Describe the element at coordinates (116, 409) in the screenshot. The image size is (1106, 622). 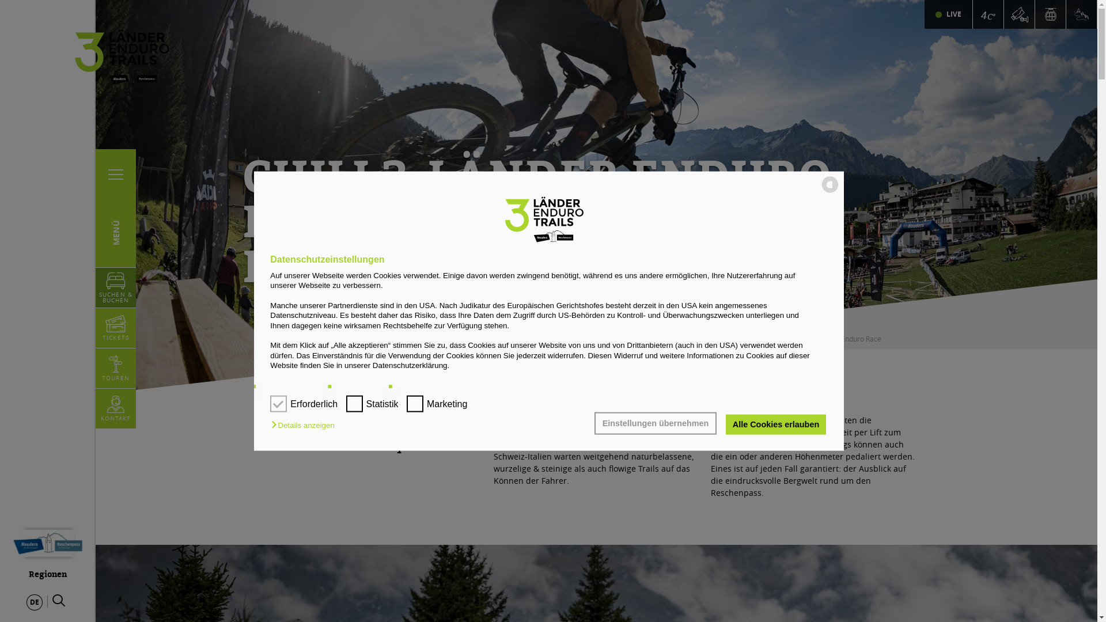
I see `KONTAKT` at that location.